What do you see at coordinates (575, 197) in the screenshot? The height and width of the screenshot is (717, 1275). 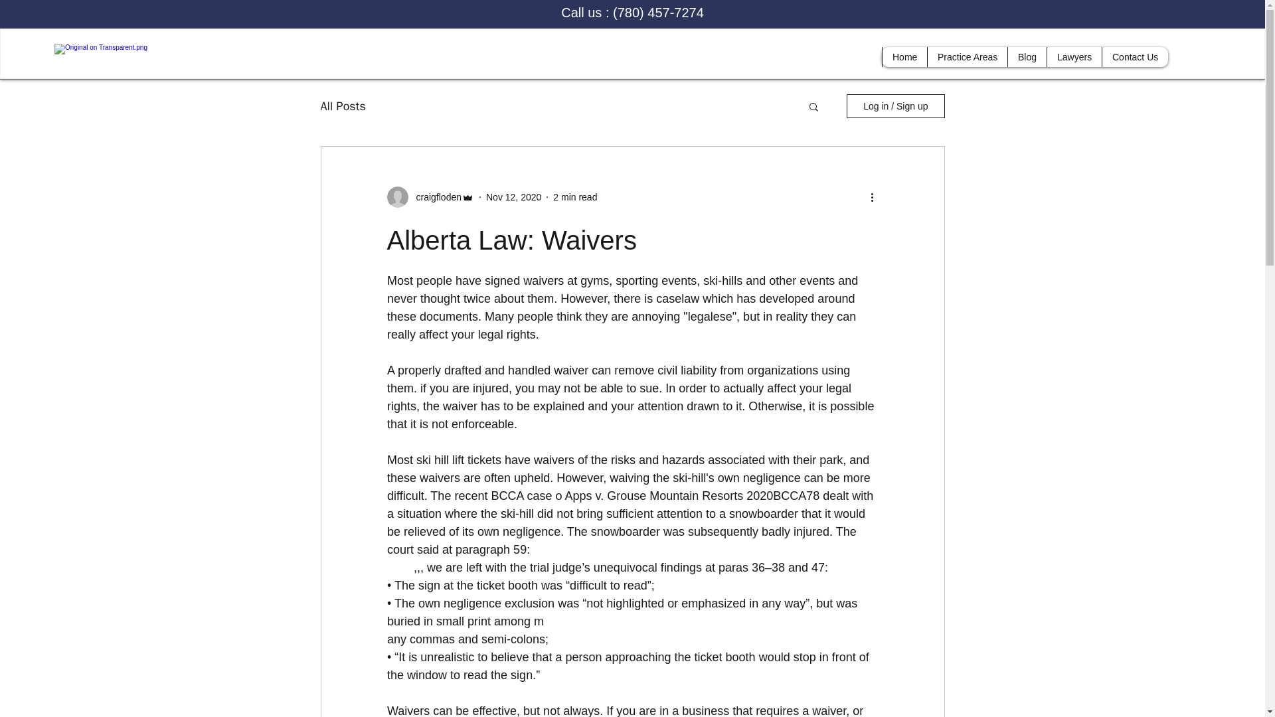 I see `2 min read` at bounding box center [575, 197].